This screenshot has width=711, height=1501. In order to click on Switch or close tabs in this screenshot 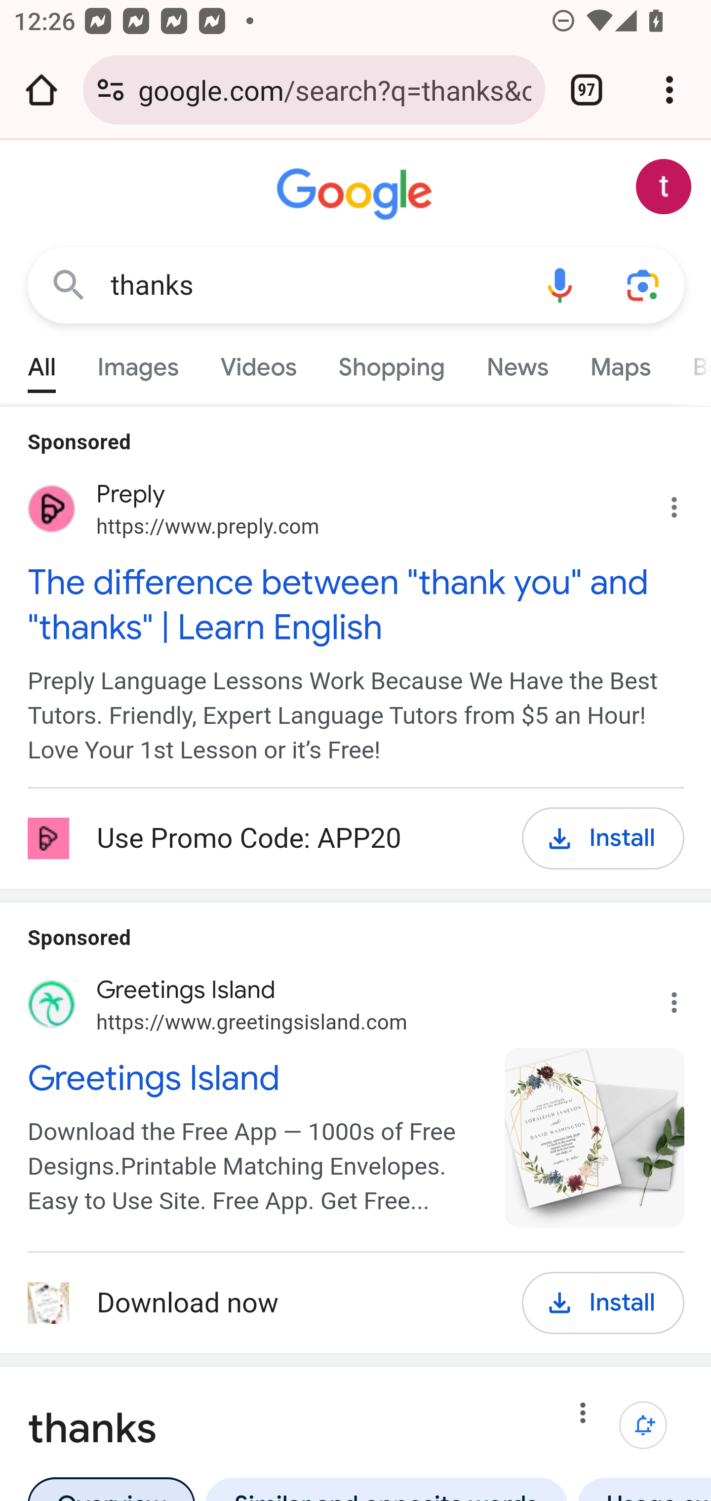, I will do `click(587, 90)`.